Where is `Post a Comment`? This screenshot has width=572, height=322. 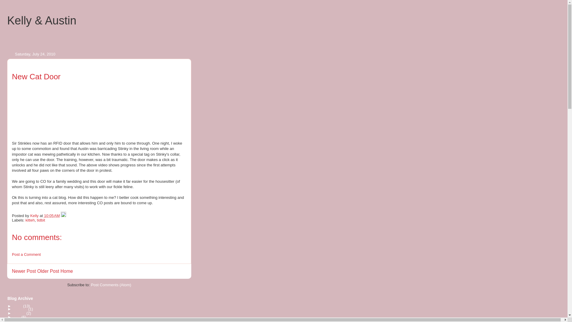 Post a Comment is located at coordinates (26, 254).